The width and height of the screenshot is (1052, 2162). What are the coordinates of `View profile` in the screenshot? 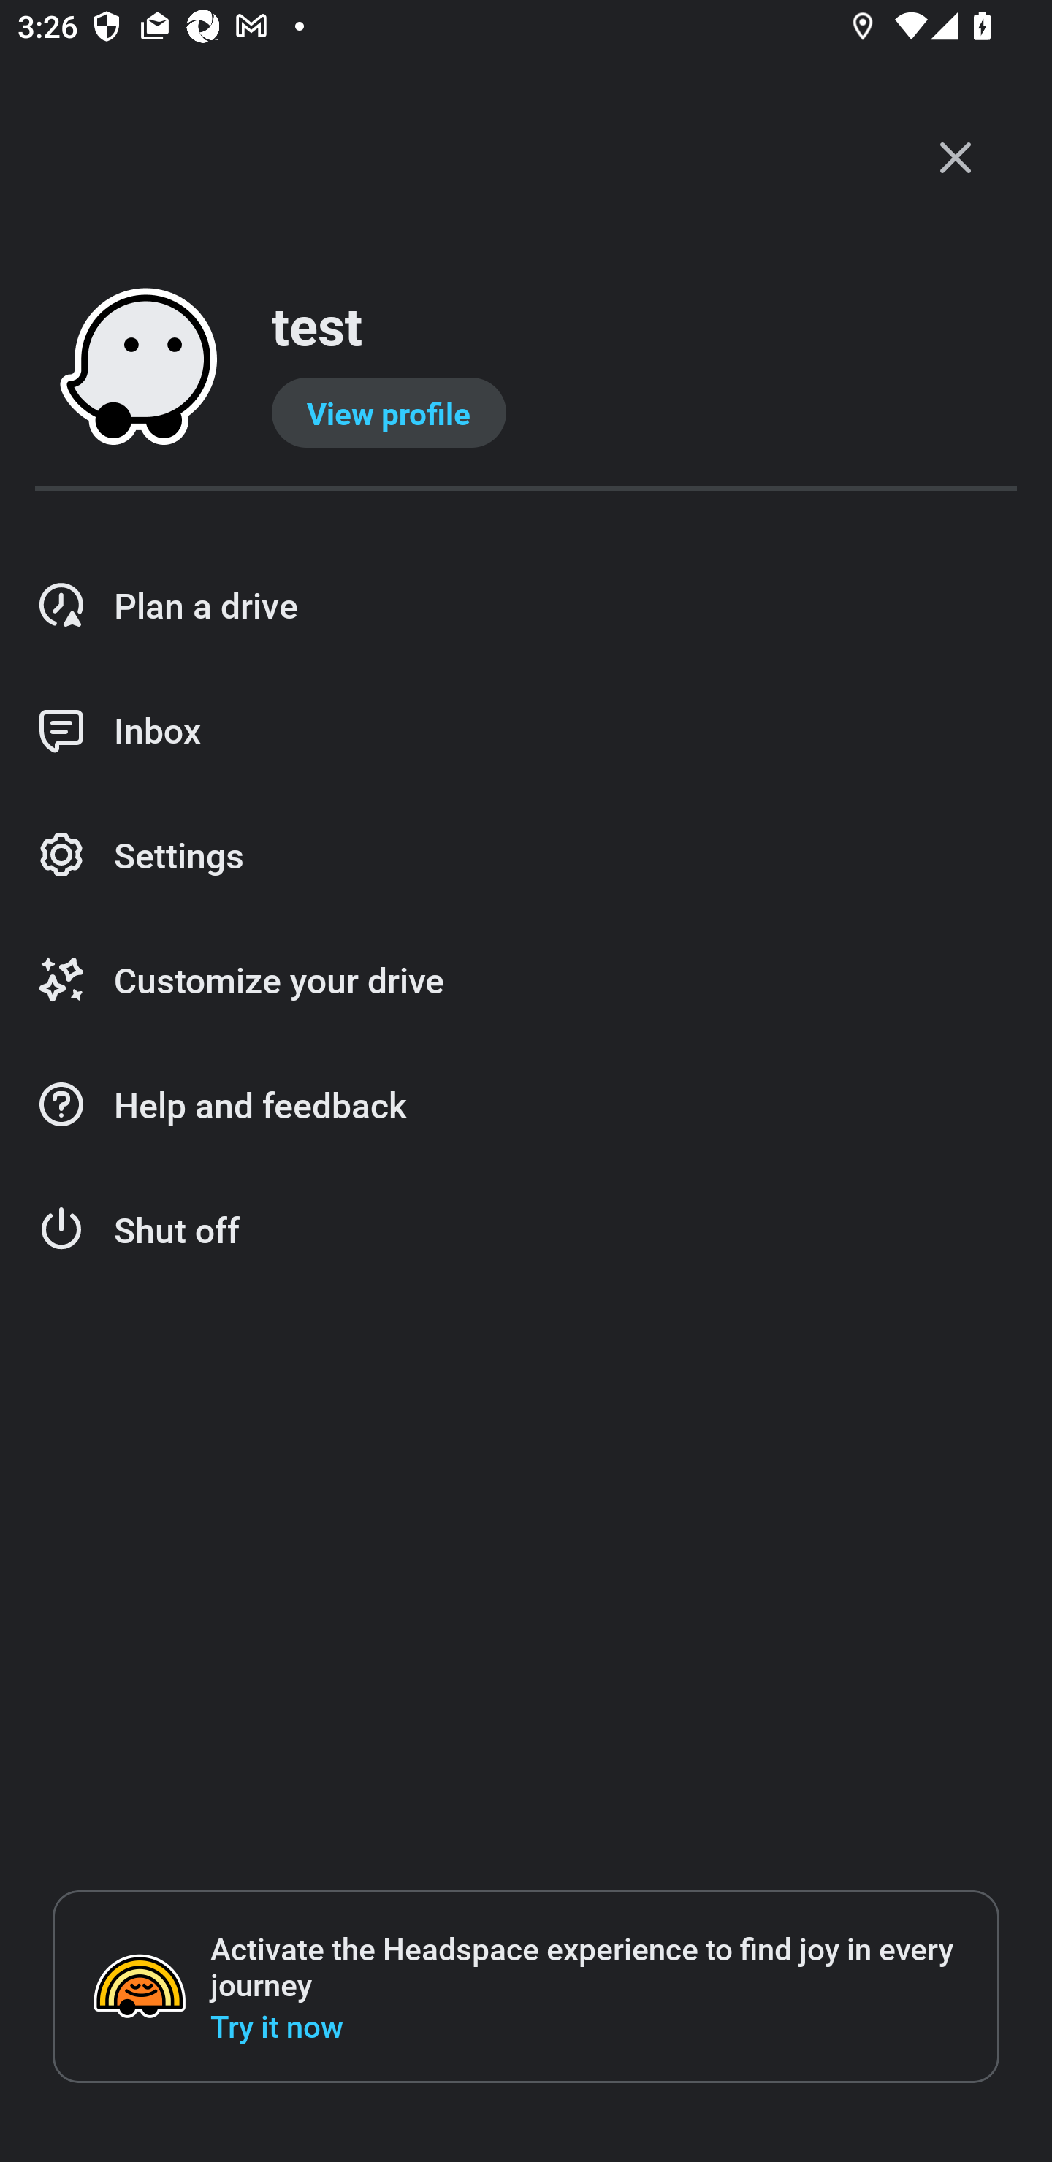 It's located at (389, 413).